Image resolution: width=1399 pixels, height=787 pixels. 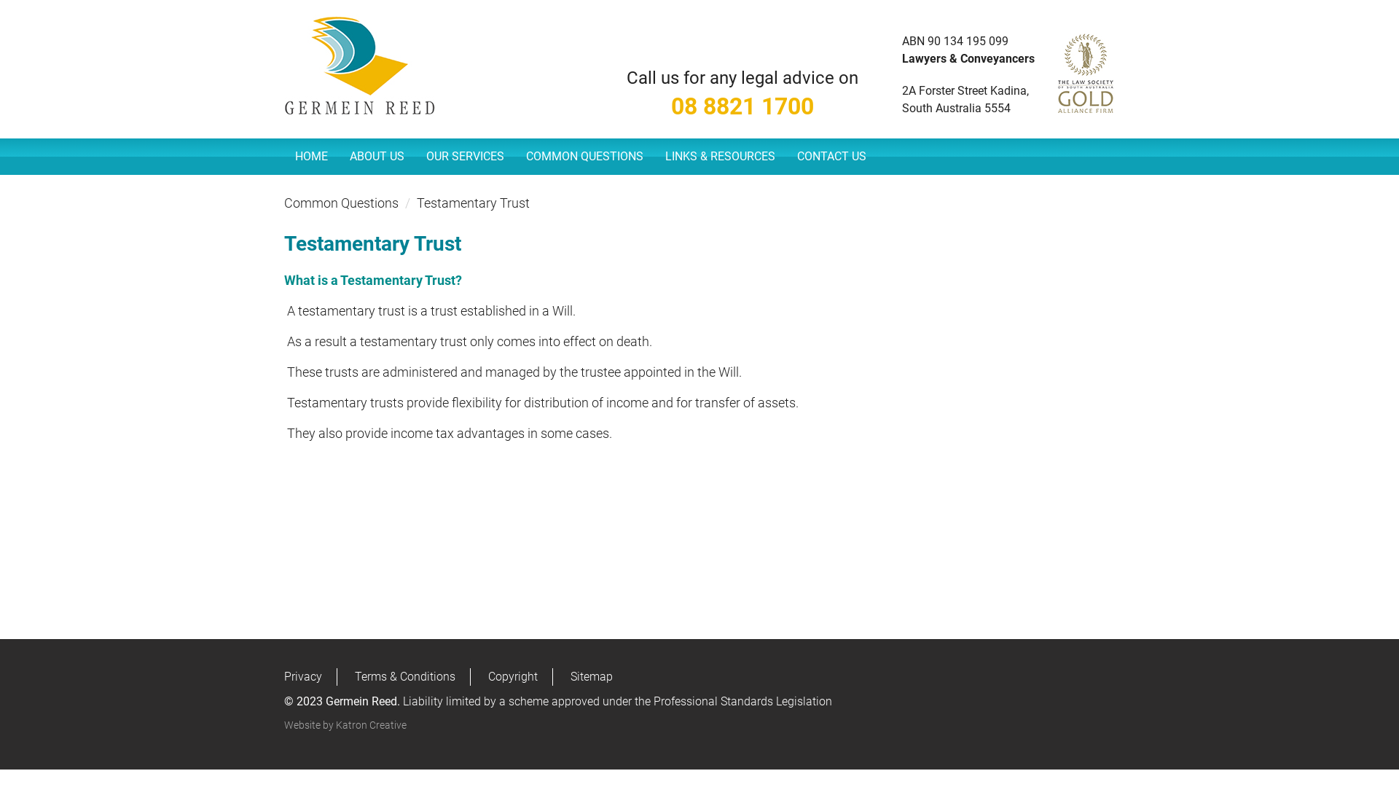 I want to click on 08 8821 1700, so click(x=742, y=114).